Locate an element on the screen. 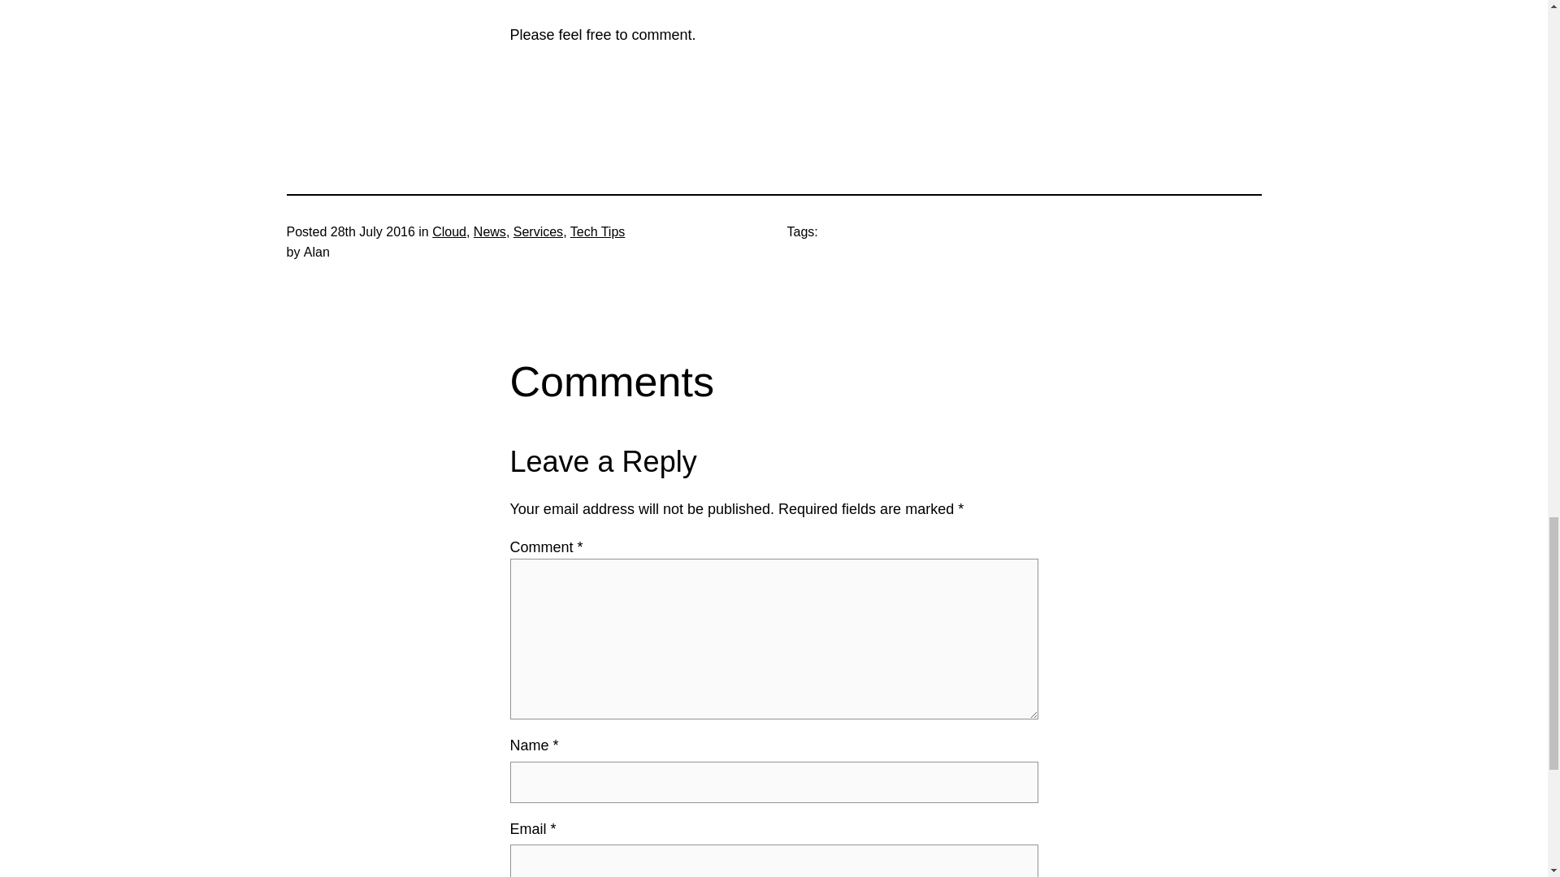 Image resolution: width=1560 pixels, height=877 pixels. Cloud is located at coordinates (448, 231).